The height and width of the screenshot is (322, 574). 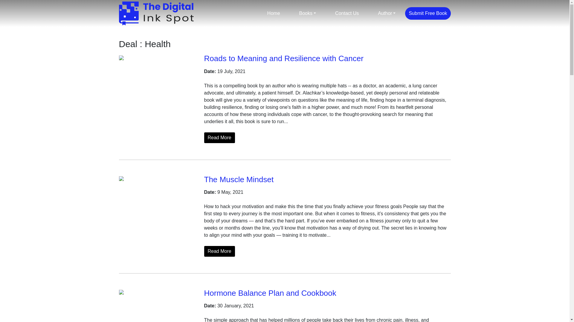 What do you see at coordinates (283, 58) in the screenshot?
I see `Roads to Meaning and Resilience with Cancer` at bounding box center [283, 58].